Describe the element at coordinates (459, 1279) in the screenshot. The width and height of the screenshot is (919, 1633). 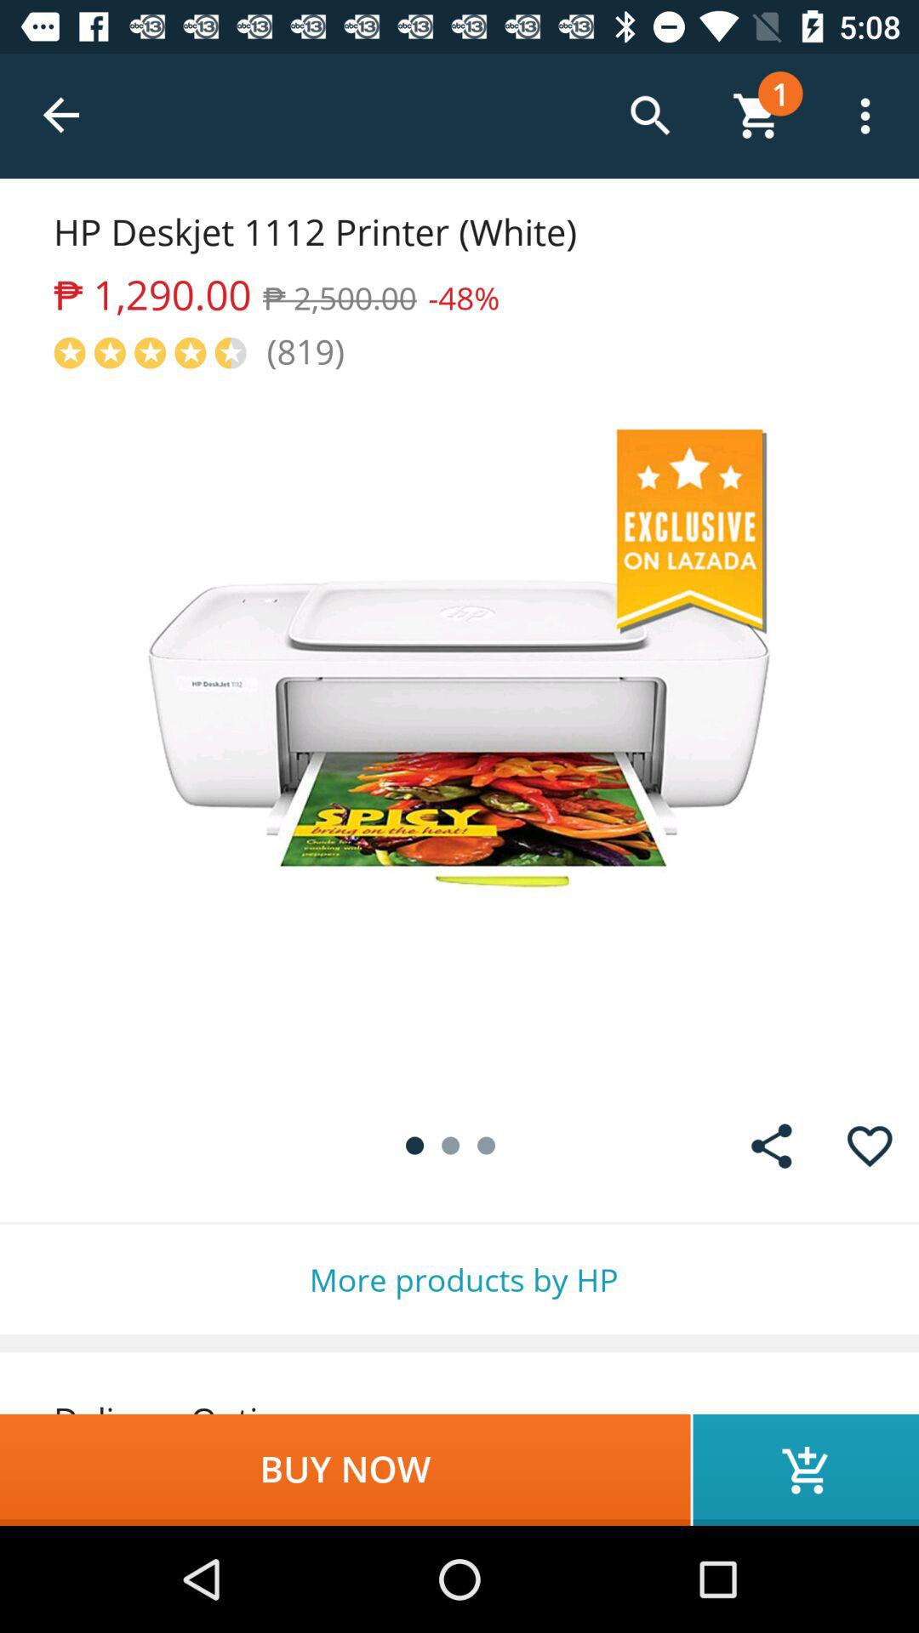
I see `turn off icon above the delivery options` at that location.